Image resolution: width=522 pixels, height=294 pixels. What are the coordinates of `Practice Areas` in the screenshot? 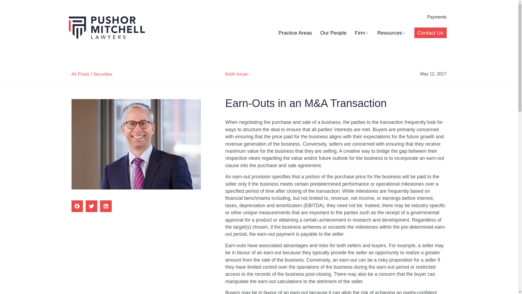 It's located at (295, 33).